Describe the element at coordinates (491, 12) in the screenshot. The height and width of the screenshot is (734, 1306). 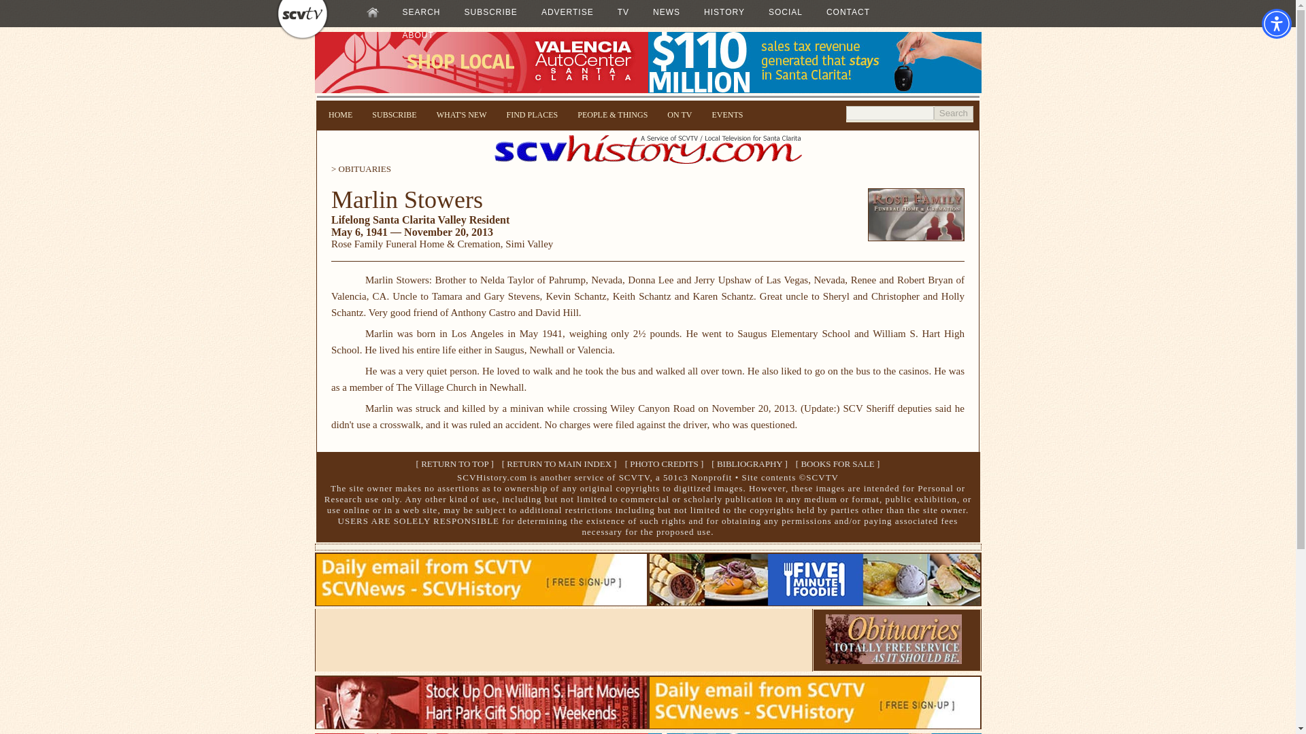
I see `SUBSCRIBE` at that location.